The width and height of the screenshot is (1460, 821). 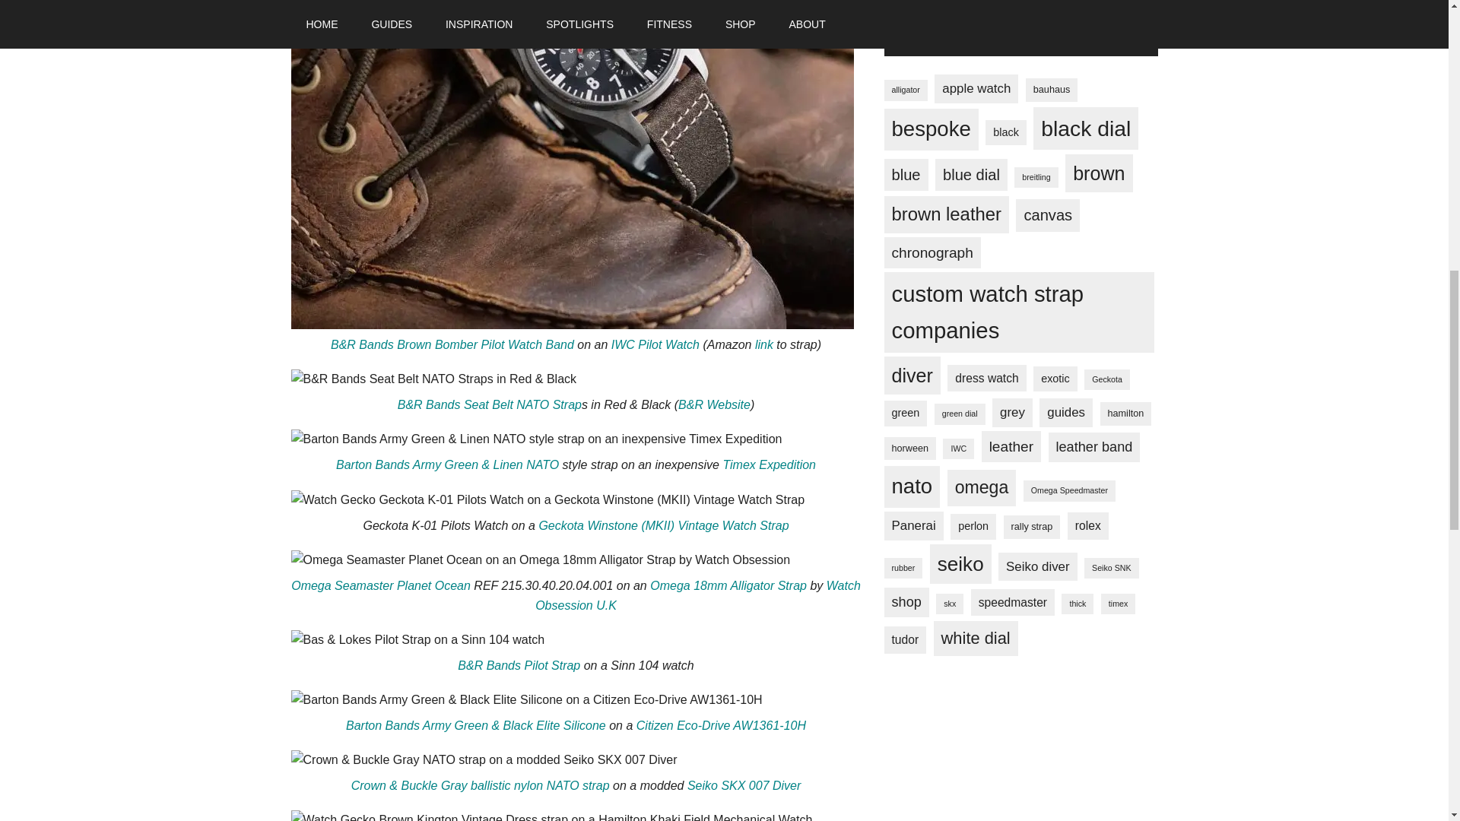 I want to click on Watch Obsession U.K, so click(x=698, y=595).